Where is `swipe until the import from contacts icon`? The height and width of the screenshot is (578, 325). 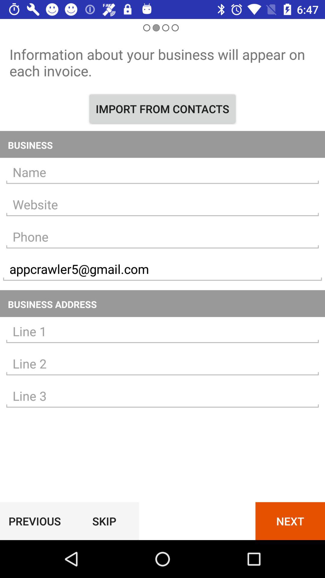 swipe until the import from contacts icon is located at coordinates (162, 109).